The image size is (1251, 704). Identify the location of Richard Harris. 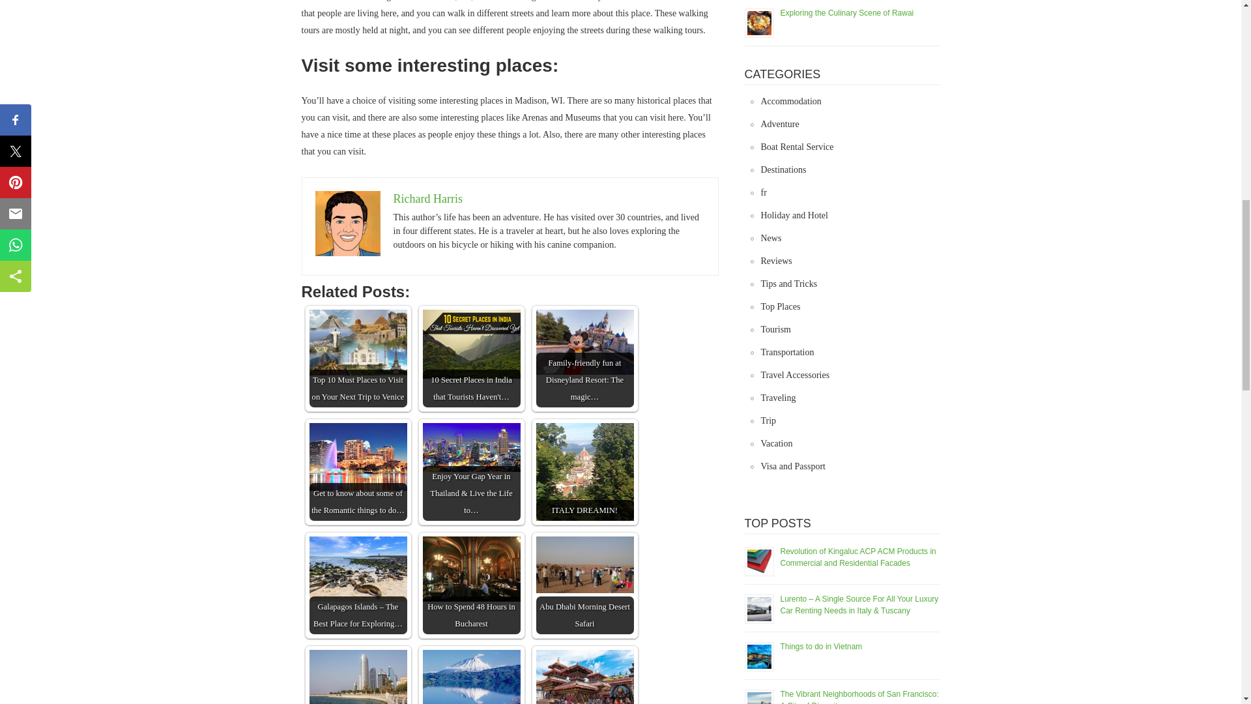
(347, 223).